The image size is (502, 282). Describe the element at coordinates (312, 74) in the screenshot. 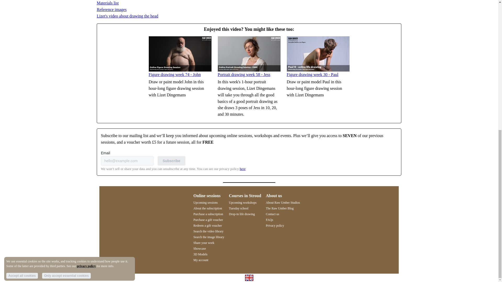

I see `Figure drawing week 30 - Paul` at that location.